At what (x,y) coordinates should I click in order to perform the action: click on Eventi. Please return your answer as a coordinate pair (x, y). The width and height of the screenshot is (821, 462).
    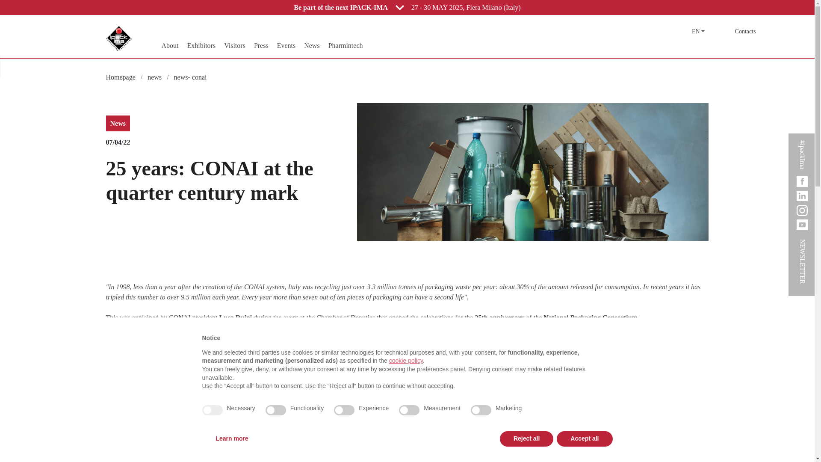
    Looking at the image, I should click on (286, 45).